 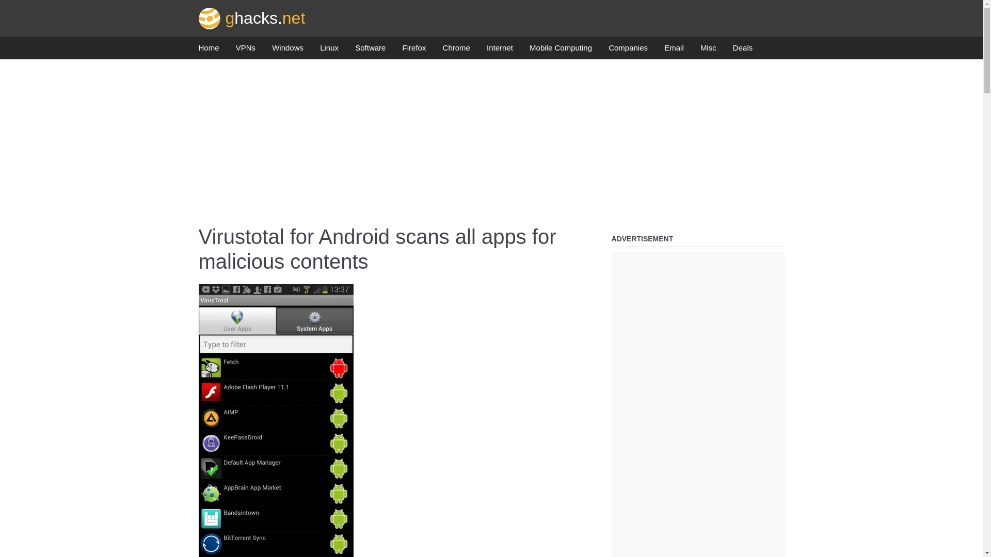 What do you see at coordinates (500, 51) in the screenshot?
I see `Internet` at bounding box center [500, 51].